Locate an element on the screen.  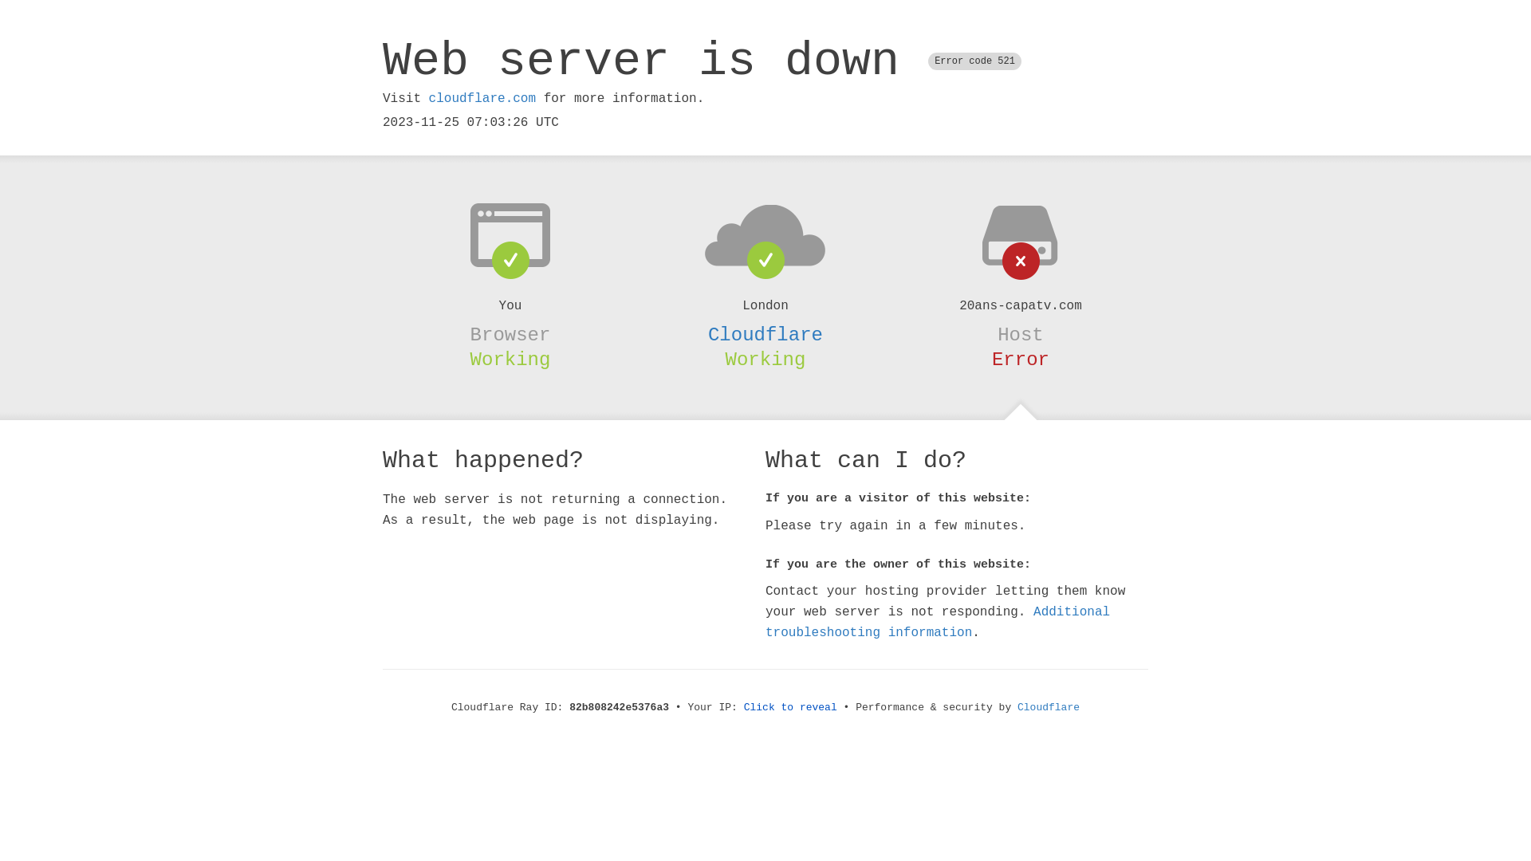
Cloudflare is located at coordinates (1049, 708).